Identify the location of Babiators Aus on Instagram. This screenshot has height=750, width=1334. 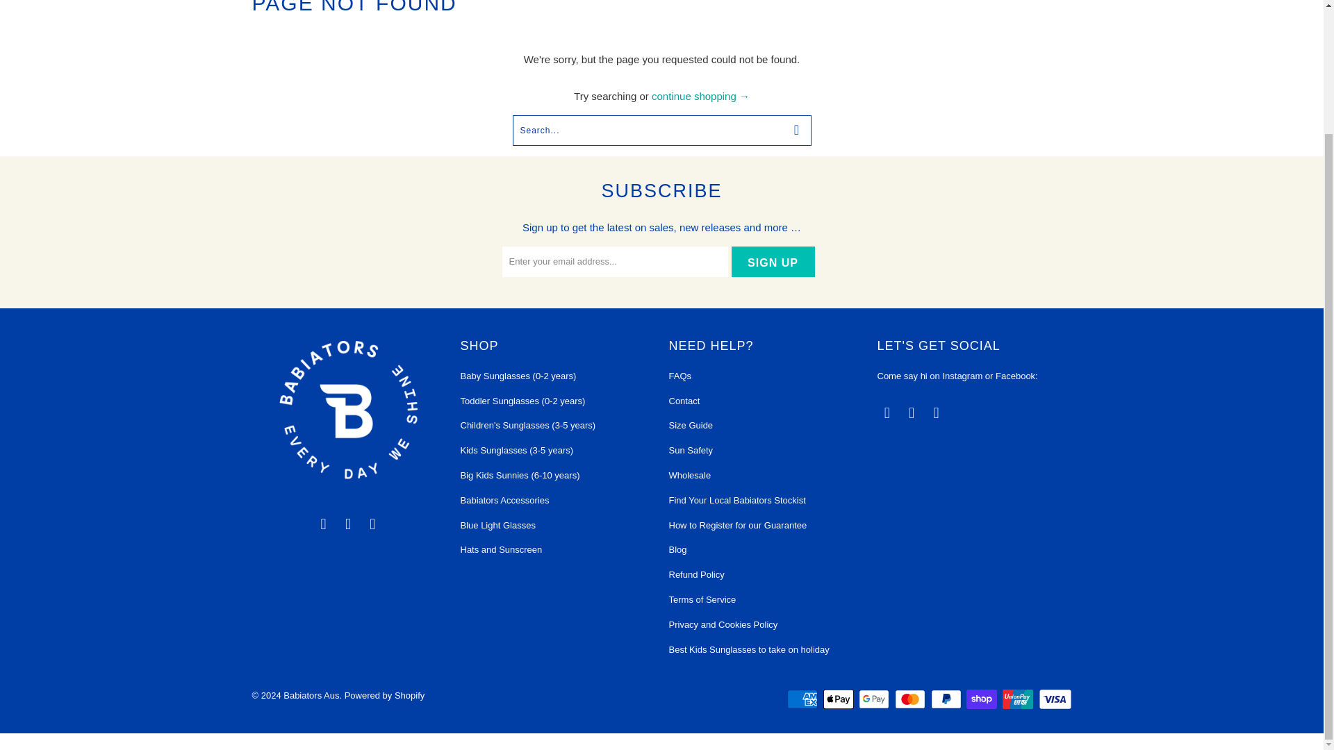
(937, 412).